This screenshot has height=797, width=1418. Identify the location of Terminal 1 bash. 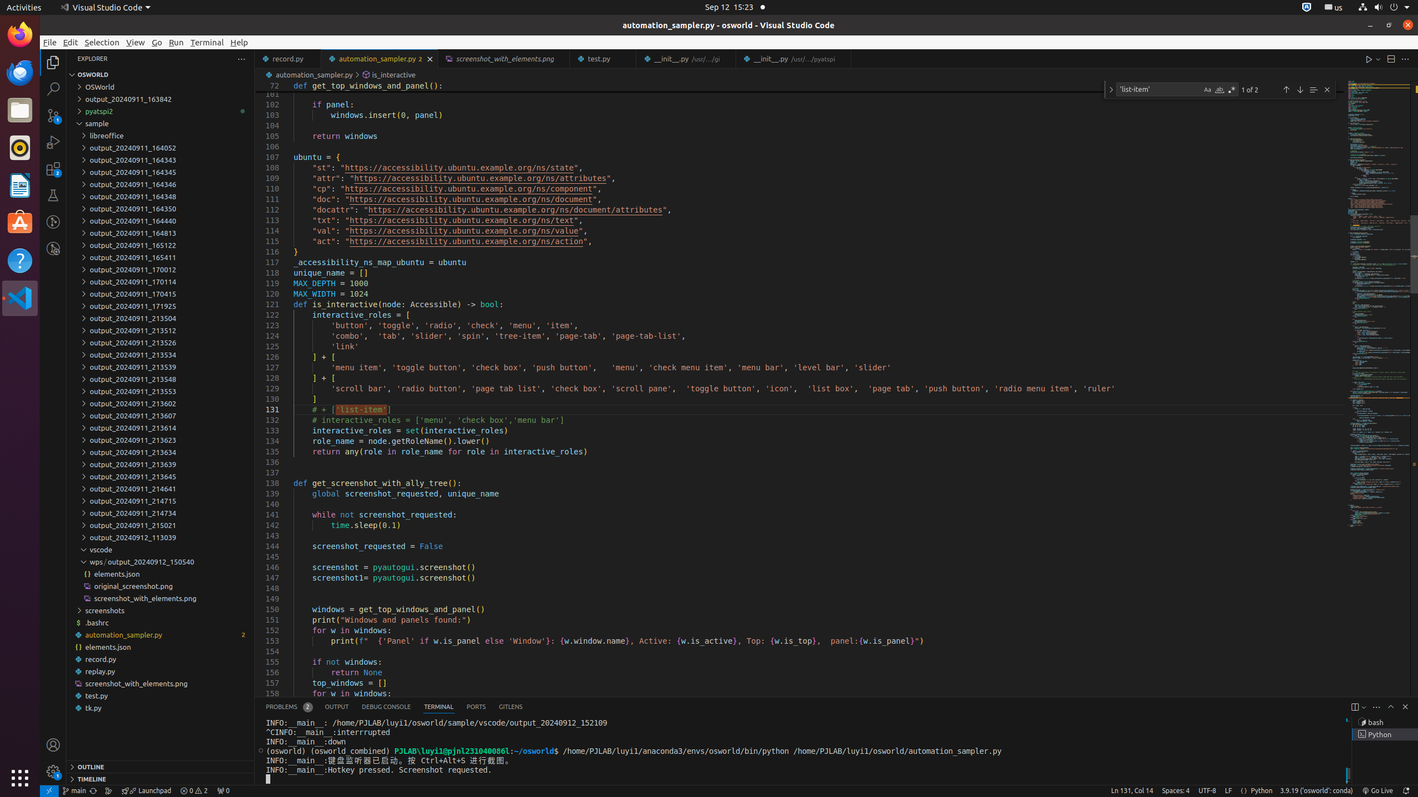
(1385, 722).